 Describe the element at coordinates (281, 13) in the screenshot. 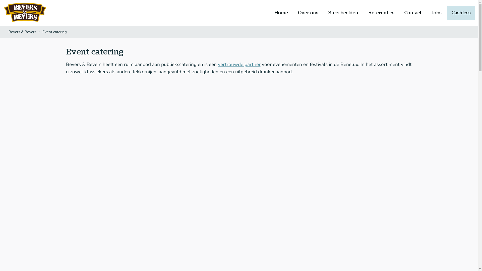

I see `Home` at that location.